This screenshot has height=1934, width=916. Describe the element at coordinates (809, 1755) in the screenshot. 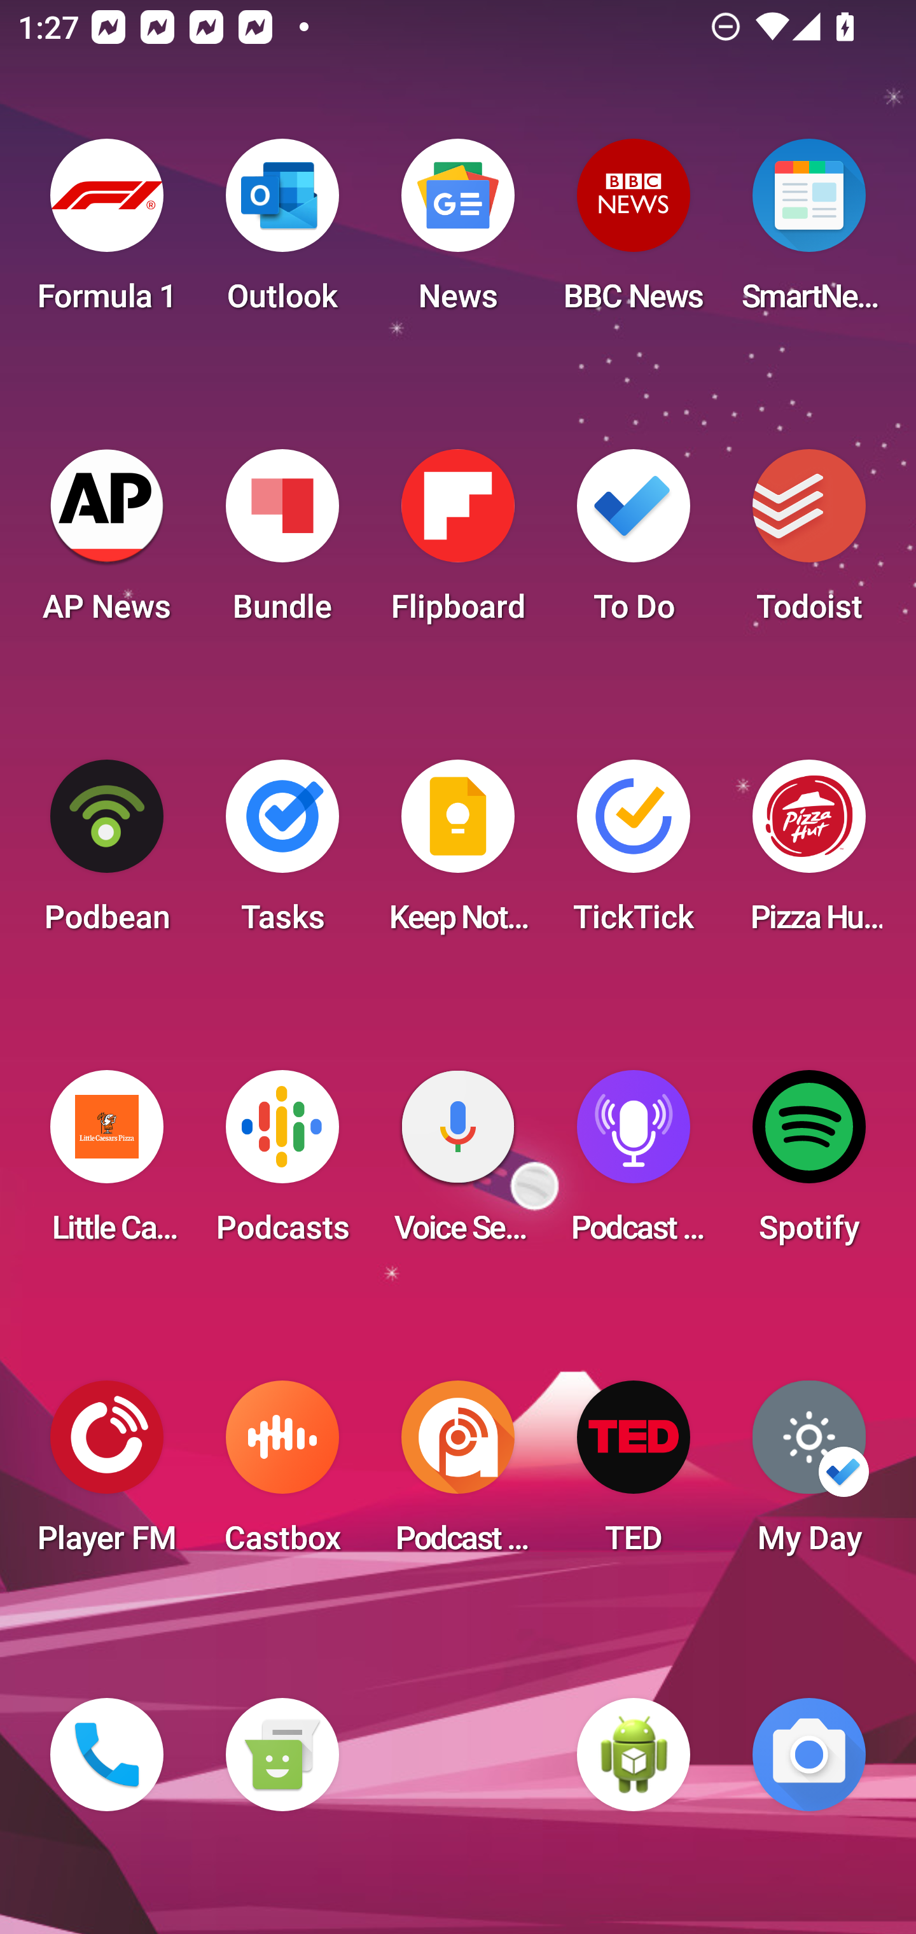

I see `Camera` at that location.